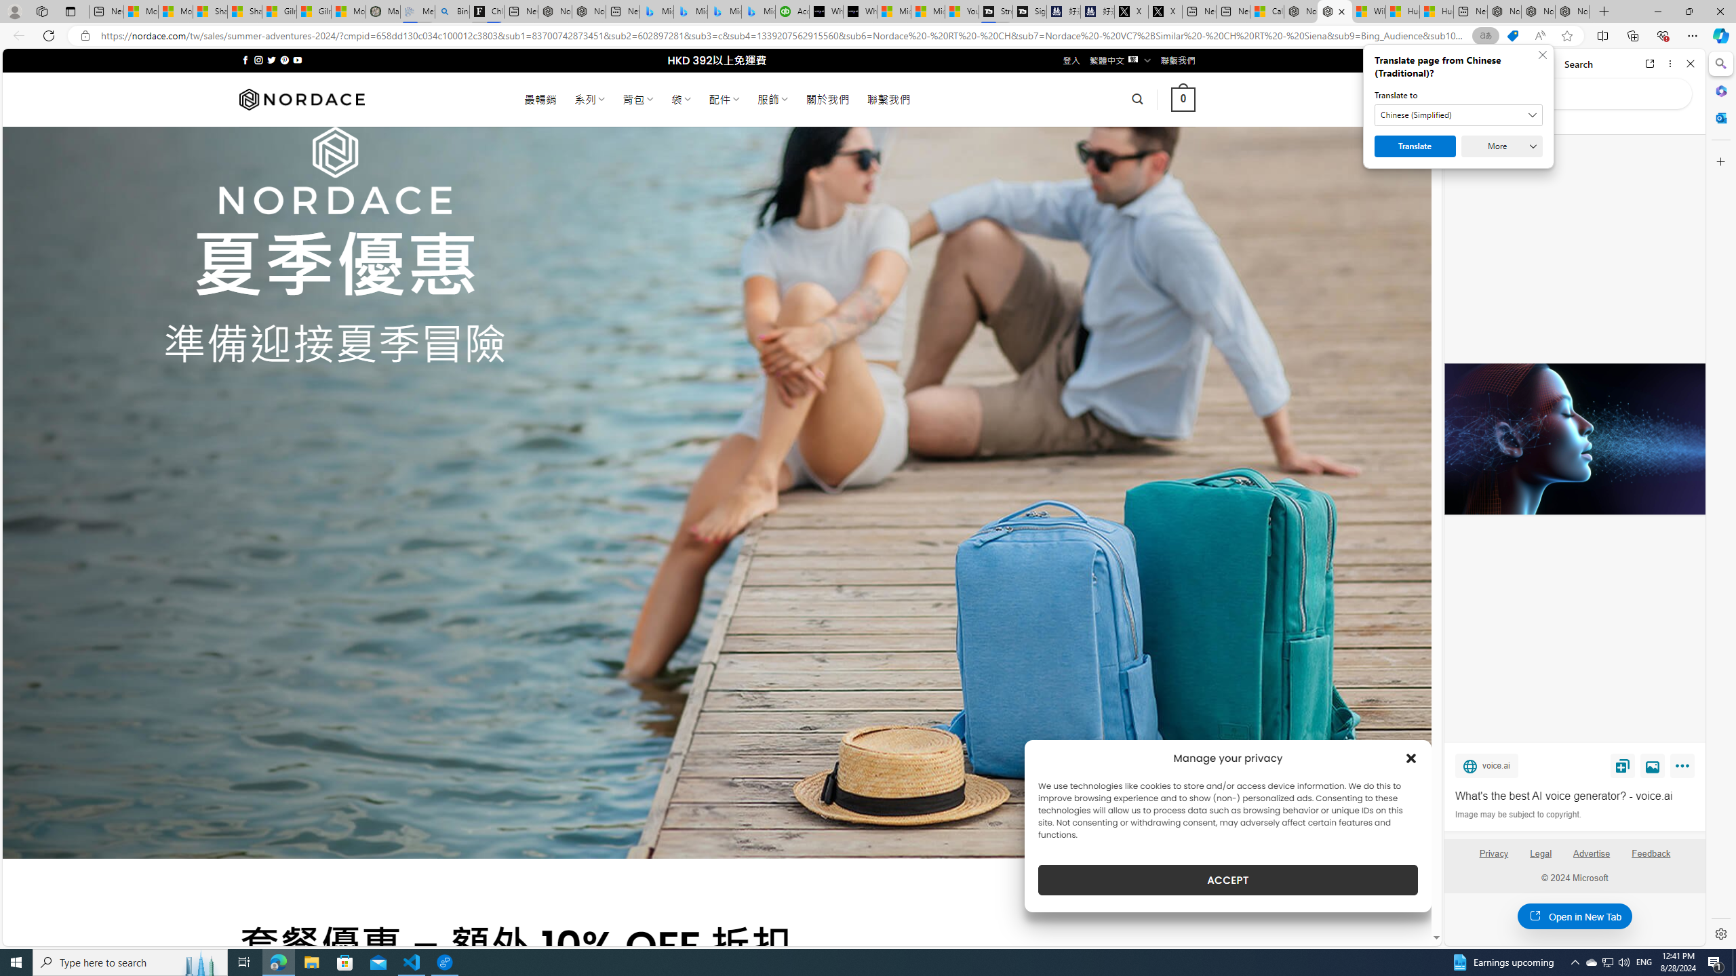 The height and width of the screenshot is (976, 1736). What do you see at coordinates (1573, 12) in the screenshot?
I see `Nordace - Siena Pro 15 Essential Set` at bounding box center [1573, 12].